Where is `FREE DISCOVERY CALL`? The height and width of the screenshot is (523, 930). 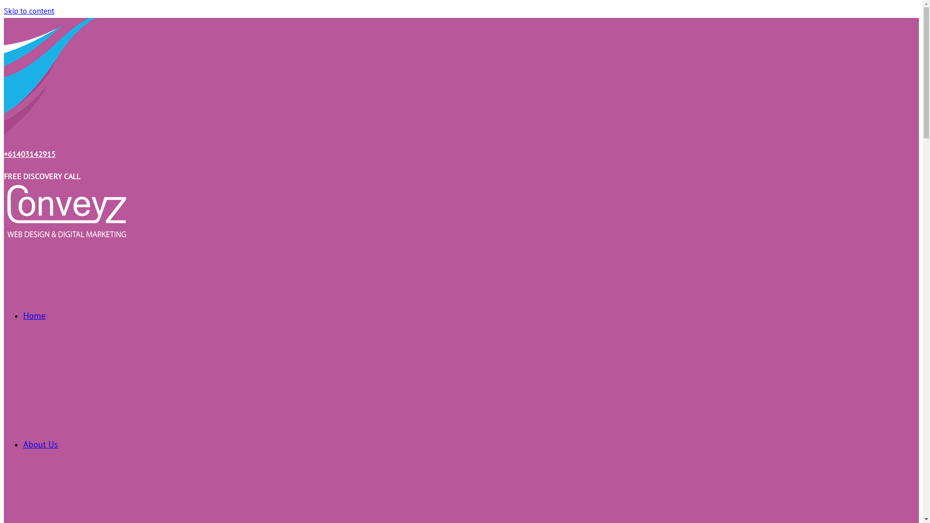
FREE DISCOVERY CALL is located at coordinates (42, 176).